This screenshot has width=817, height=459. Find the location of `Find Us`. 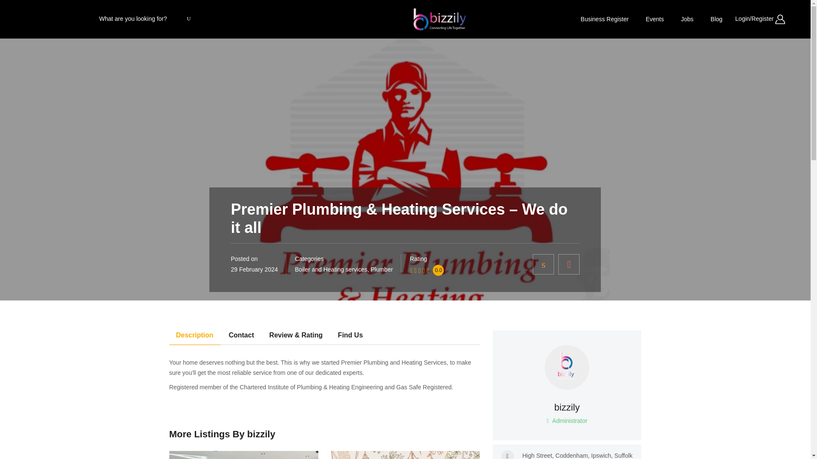

Find Us is located at coordinates (405, 455).